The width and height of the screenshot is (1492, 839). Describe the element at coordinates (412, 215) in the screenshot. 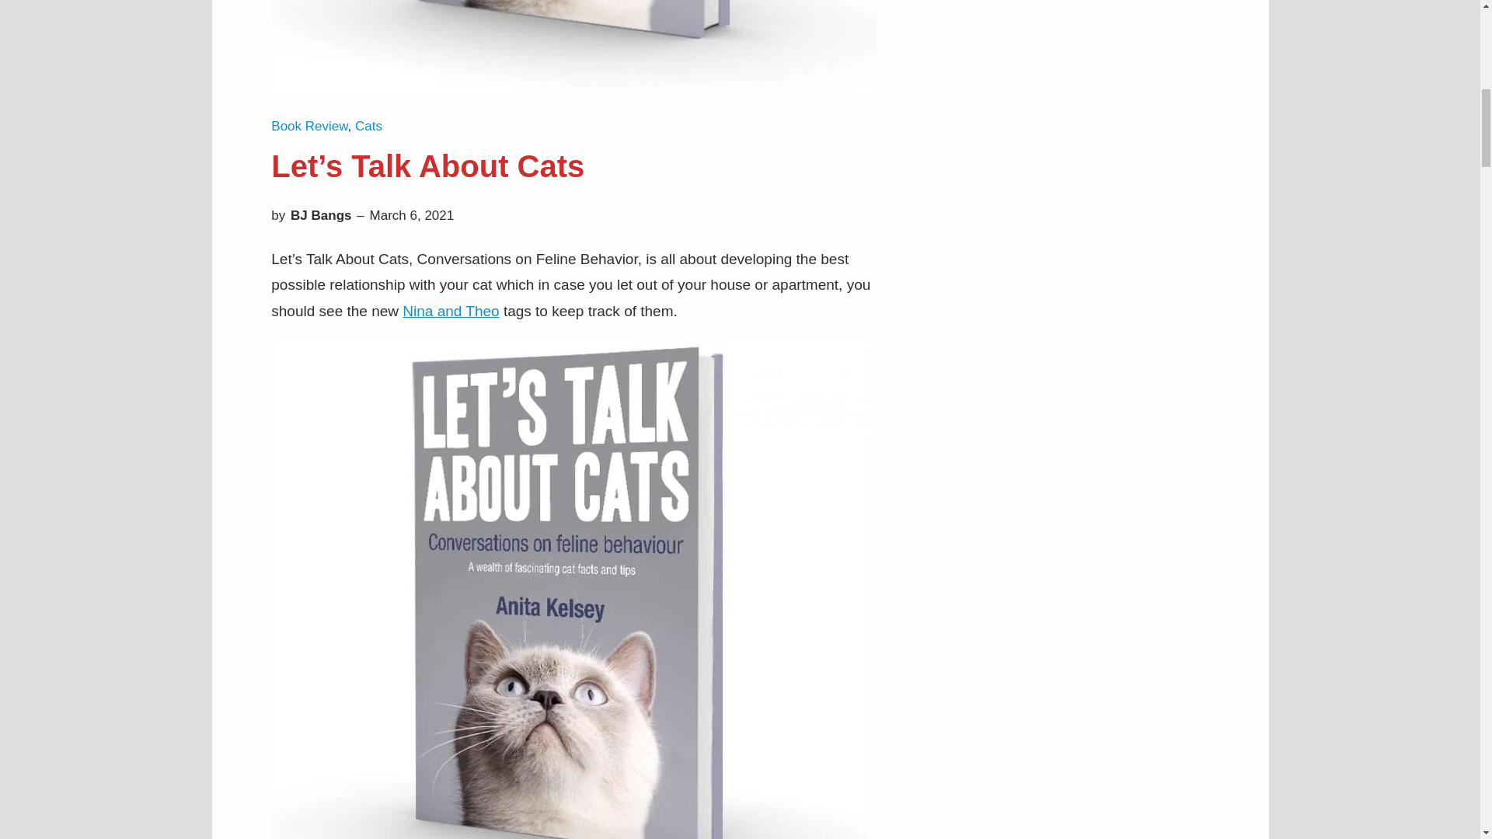

I see `March 6, 2021` at that location.